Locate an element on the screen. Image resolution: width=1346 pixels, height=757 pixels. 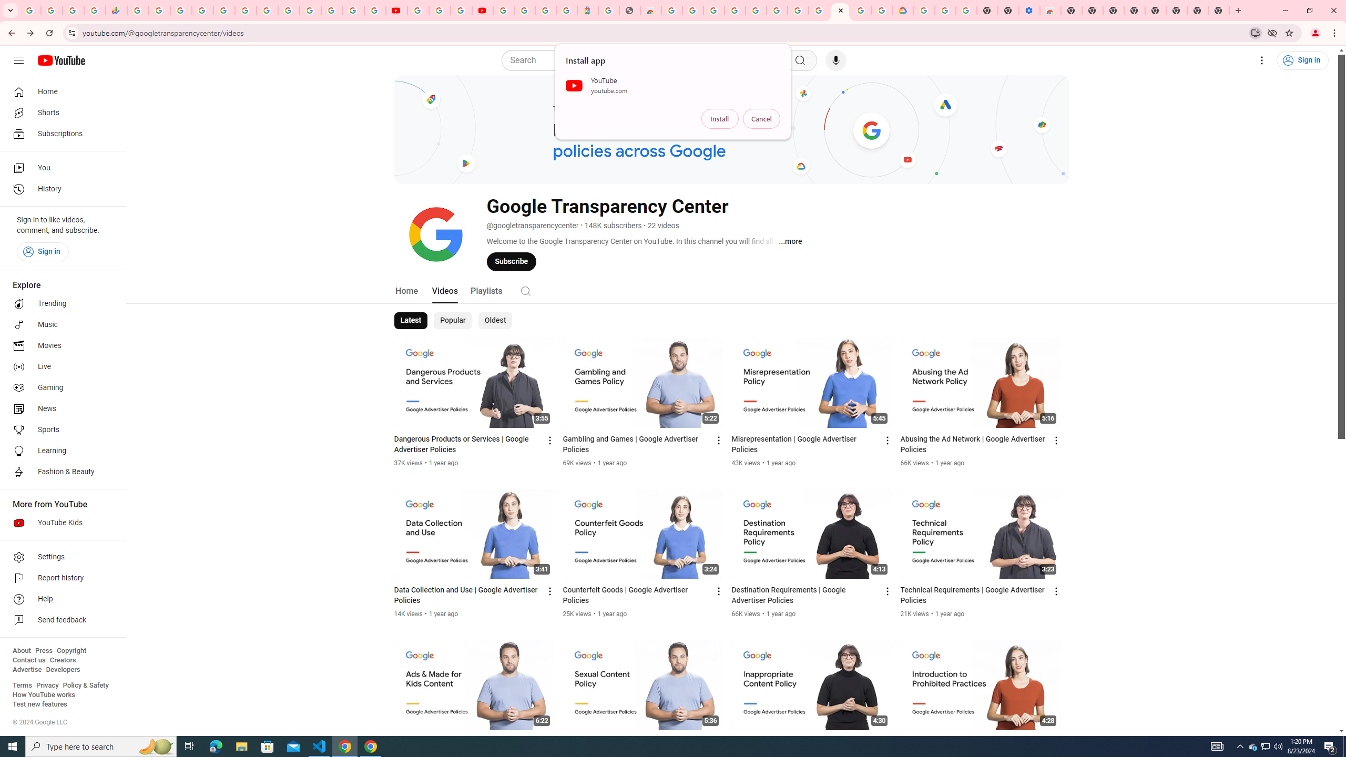
Search is located at coordinates (525, 291).